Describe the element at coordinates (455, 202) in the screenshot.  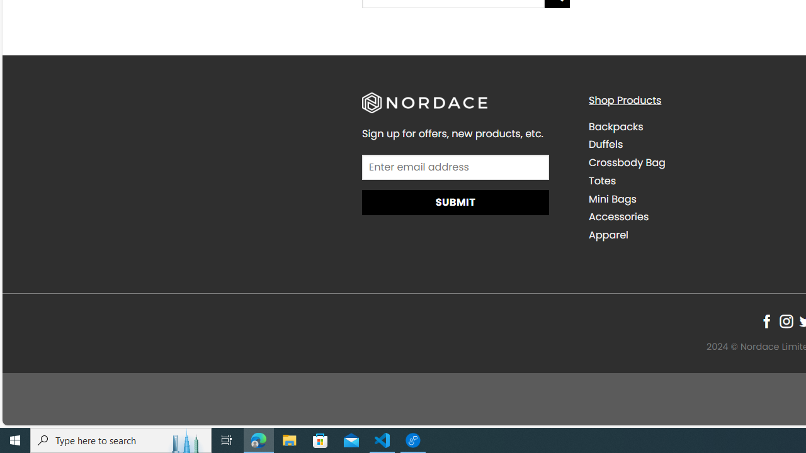
I see `Submit` at that location.